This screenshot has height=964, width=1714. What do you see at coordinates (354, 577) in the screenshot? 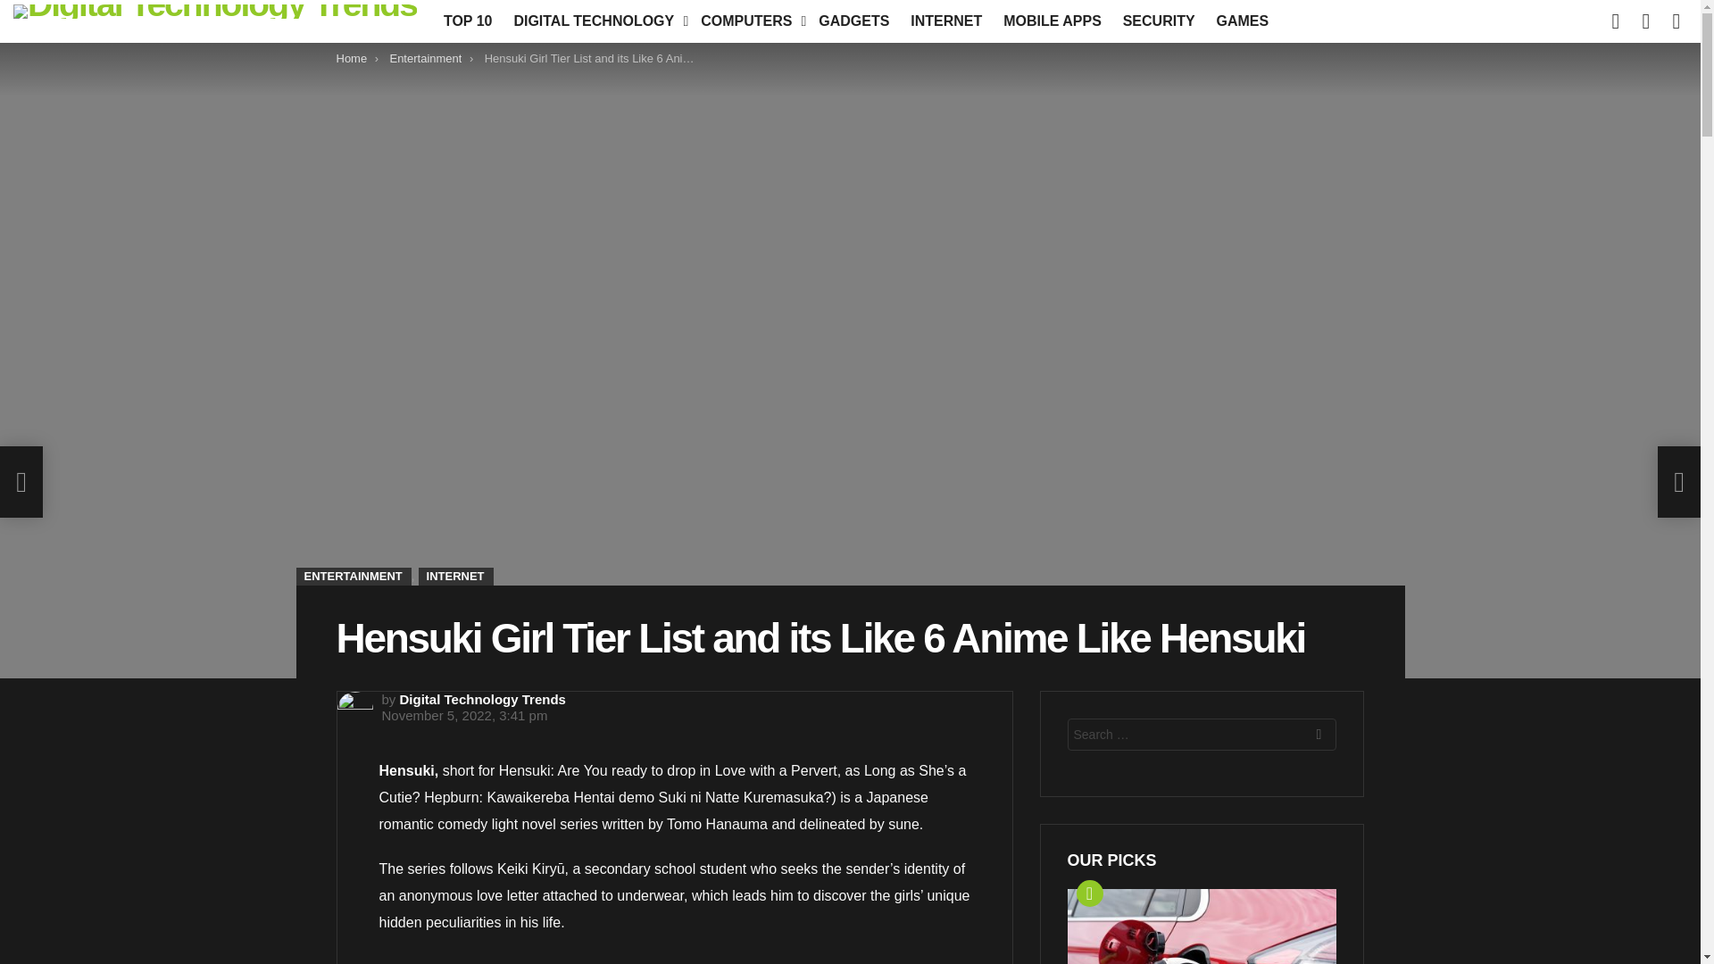
I see `ENTERTAINMENT` at bounding box center [354, 577].